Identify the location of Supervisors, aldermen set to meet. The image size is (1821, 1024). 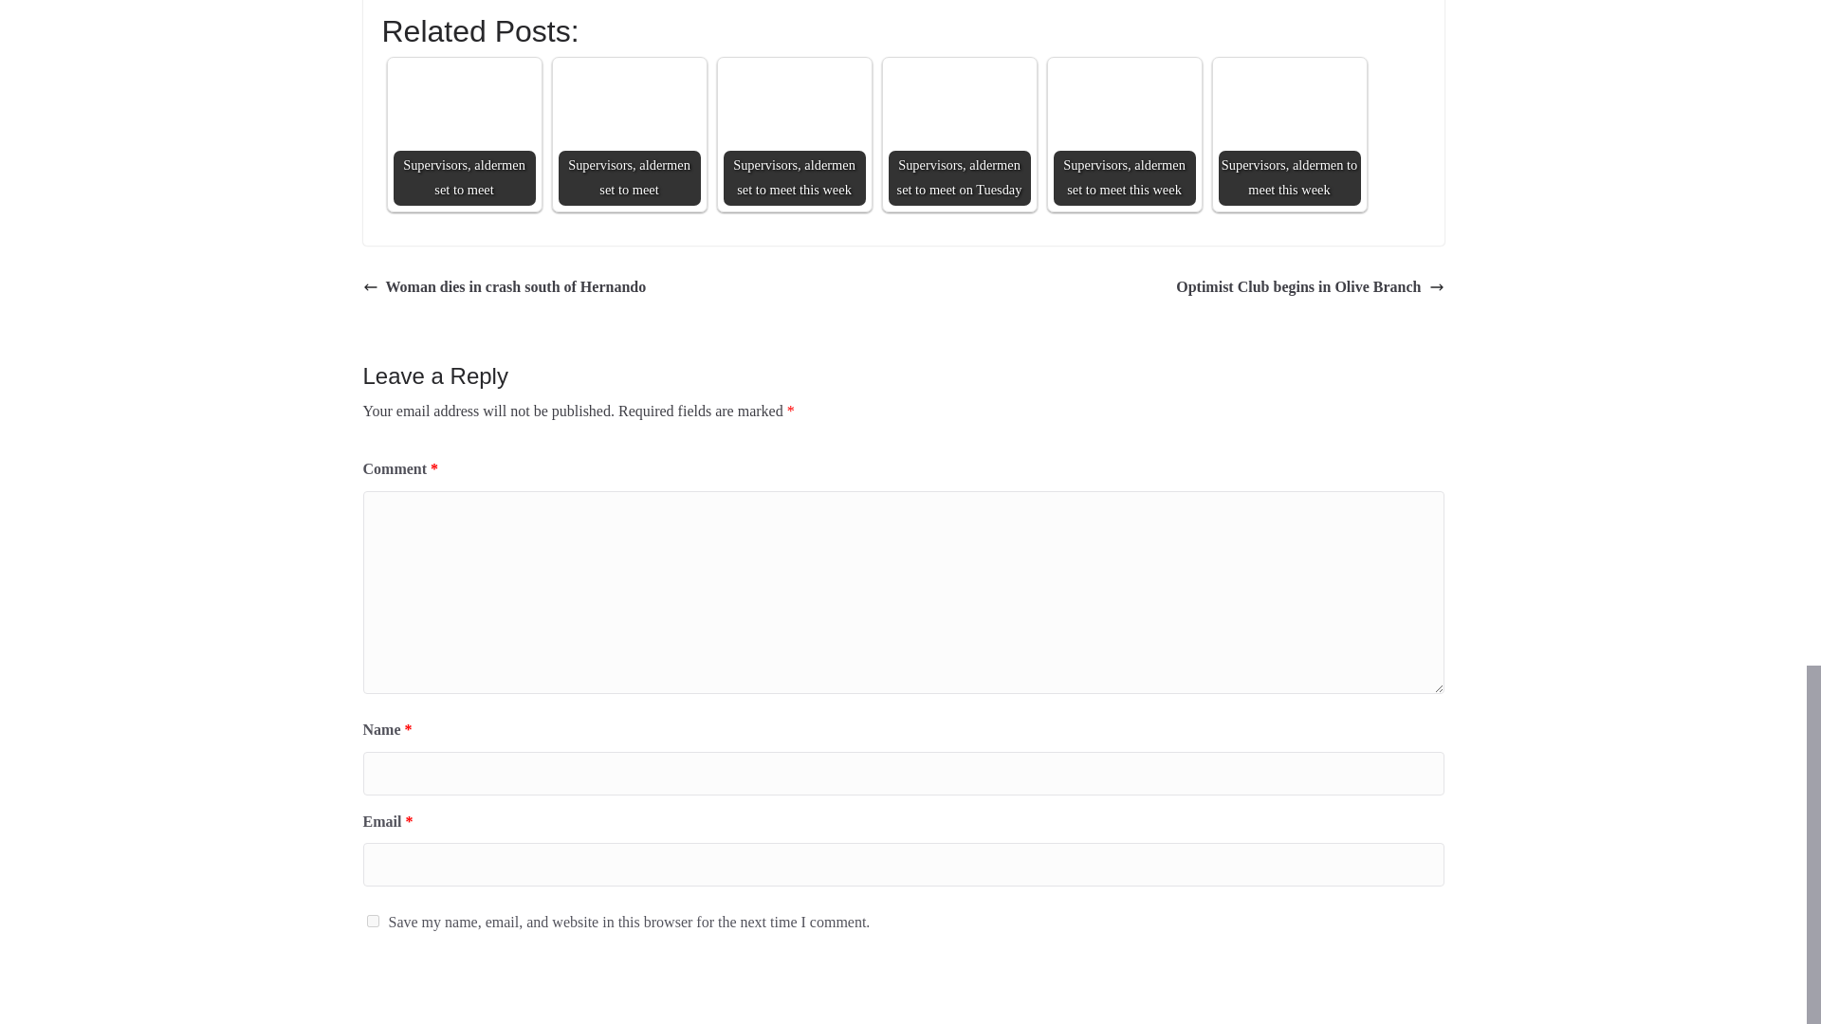
(628, 110).